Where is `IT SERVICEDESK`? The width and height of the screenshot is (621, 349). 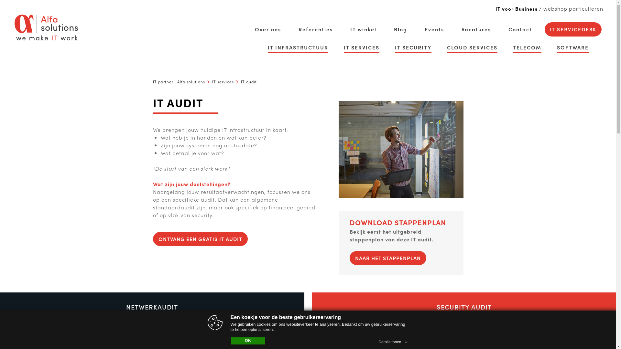
IT SERVICEDESK is located at coordinates (573, 29).